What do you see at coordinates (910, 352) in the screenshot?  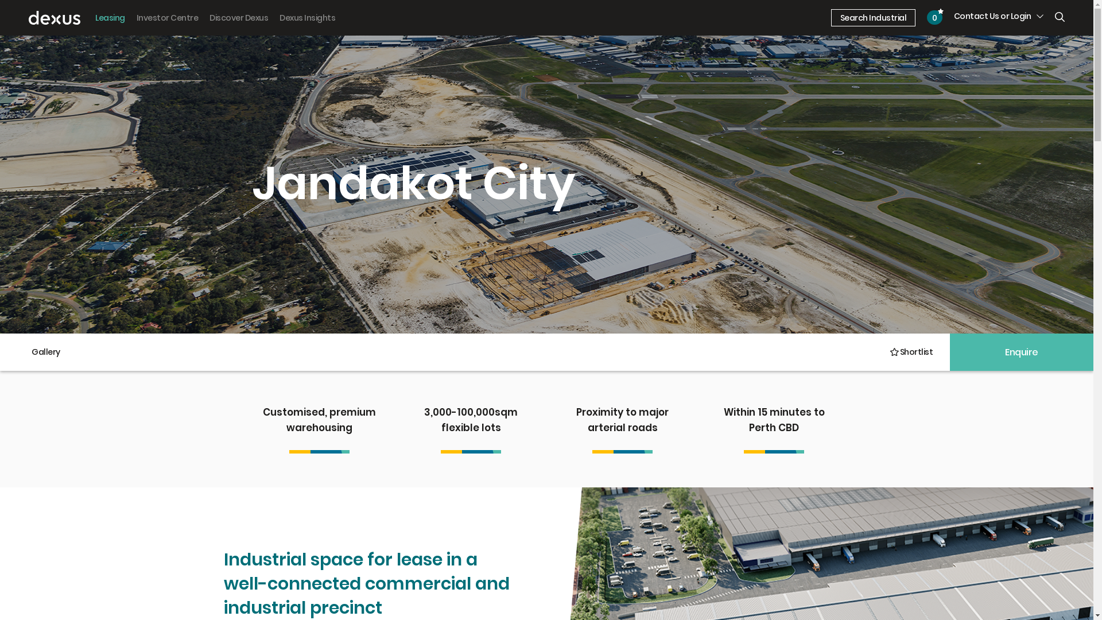 I see `Shortlist` at bounding box center [910, 352].